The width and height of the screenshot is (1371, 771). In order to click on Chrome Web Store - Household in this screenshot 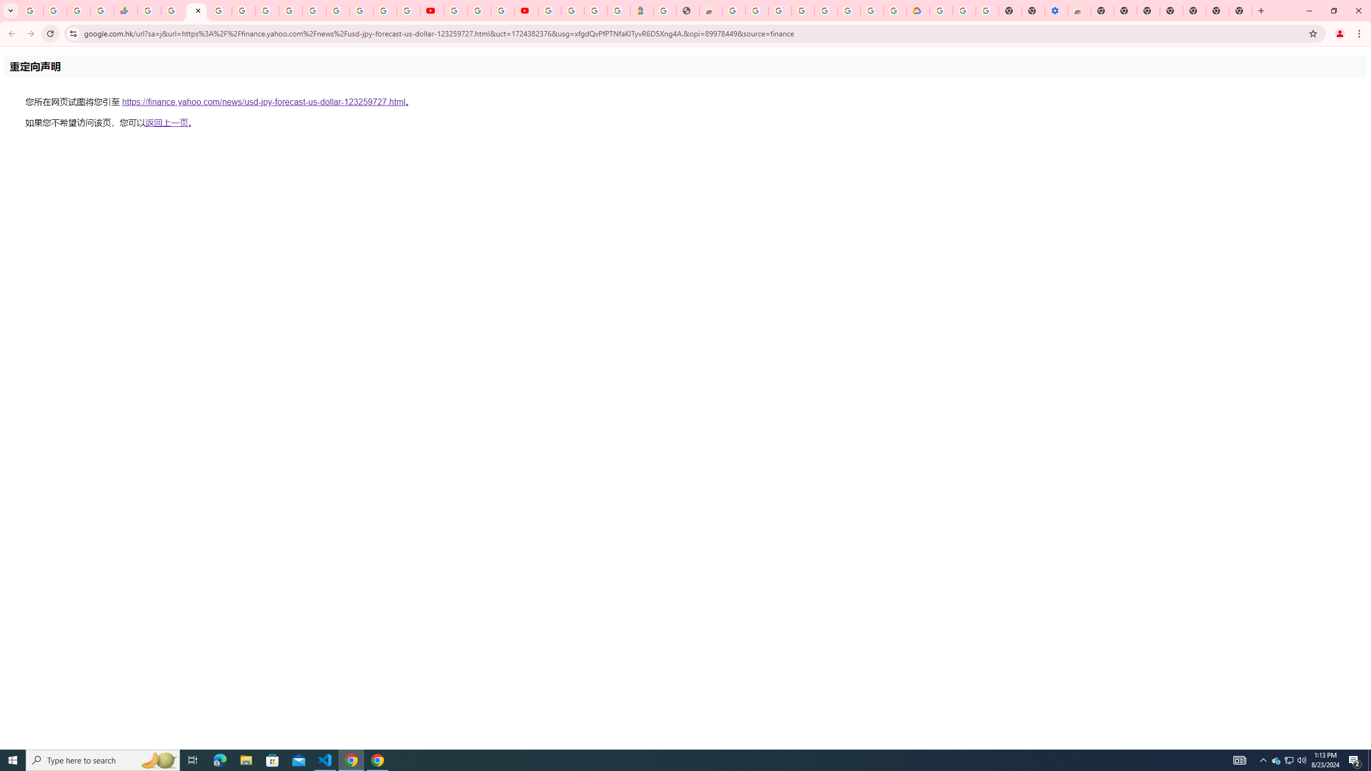, I will do `click(710, 11)`.